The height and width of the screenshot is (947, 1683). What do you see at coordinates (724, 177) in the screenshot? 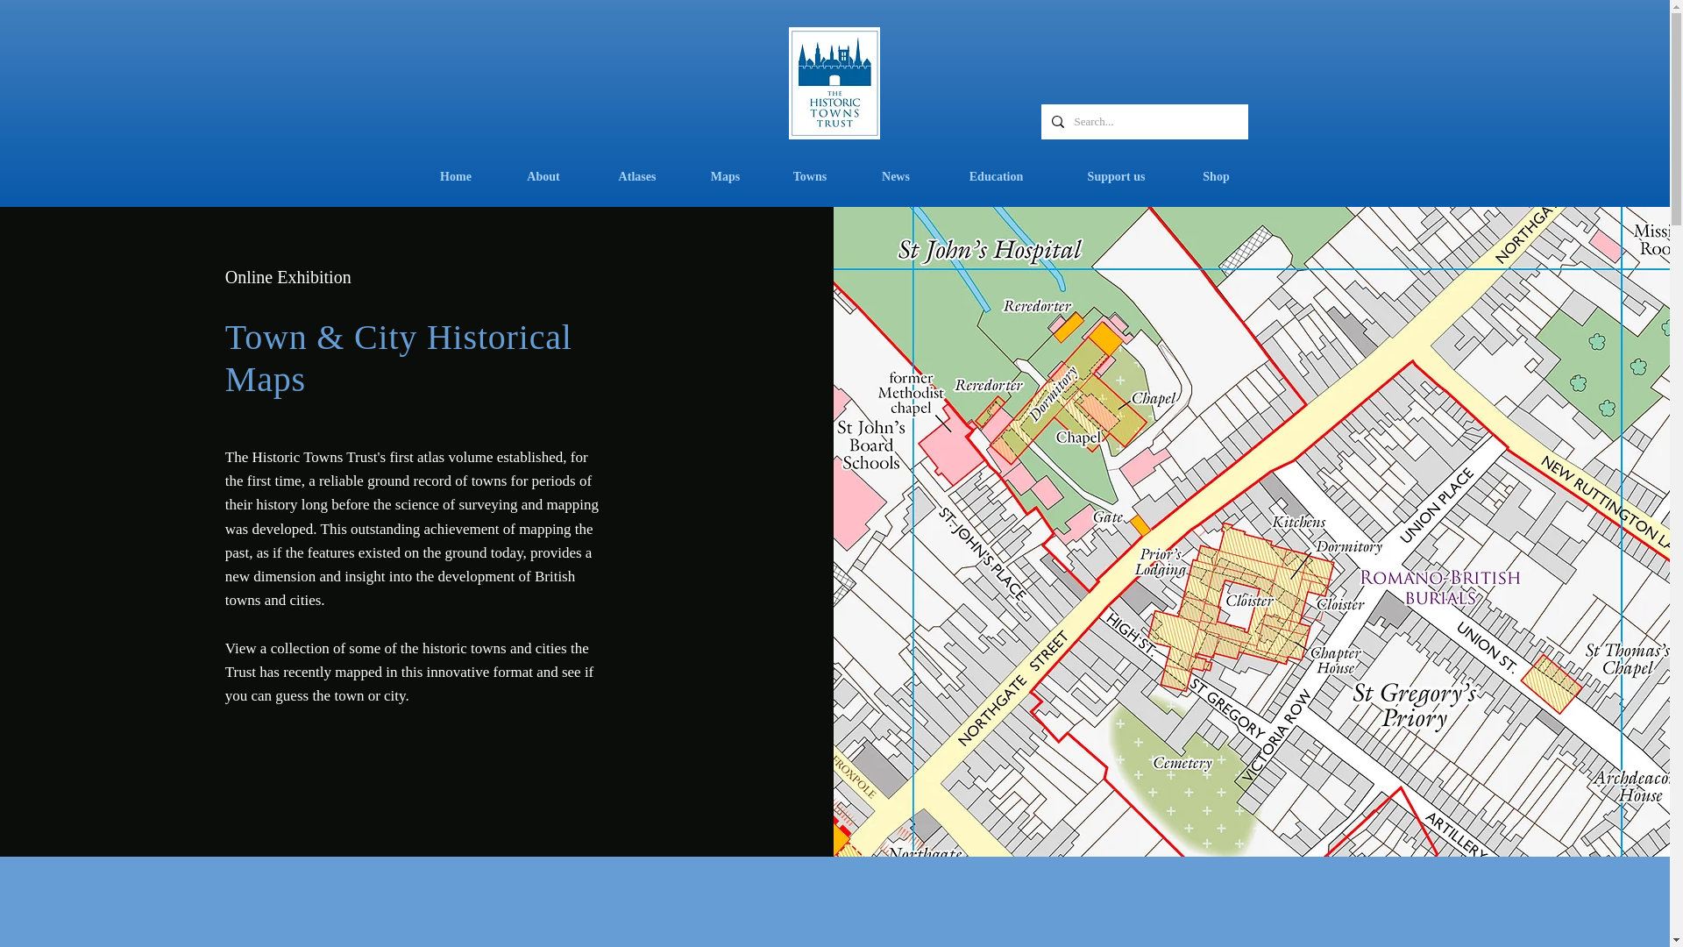
I see `Maps` at bounding box center [724, 177].